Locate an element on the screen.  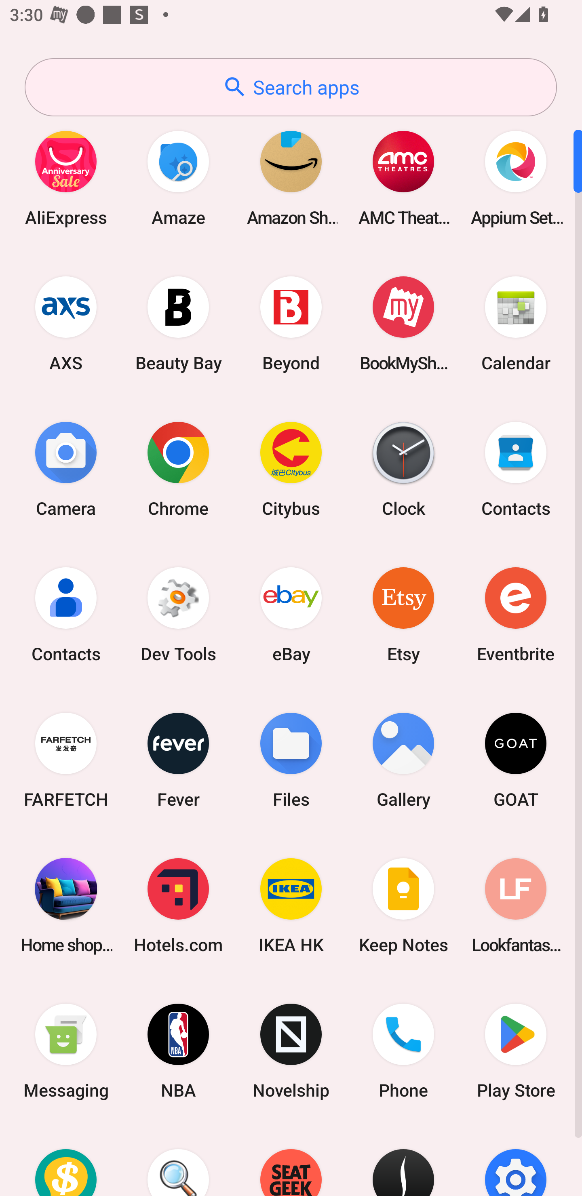
Eventbrite is located at coordinates (516, 614).